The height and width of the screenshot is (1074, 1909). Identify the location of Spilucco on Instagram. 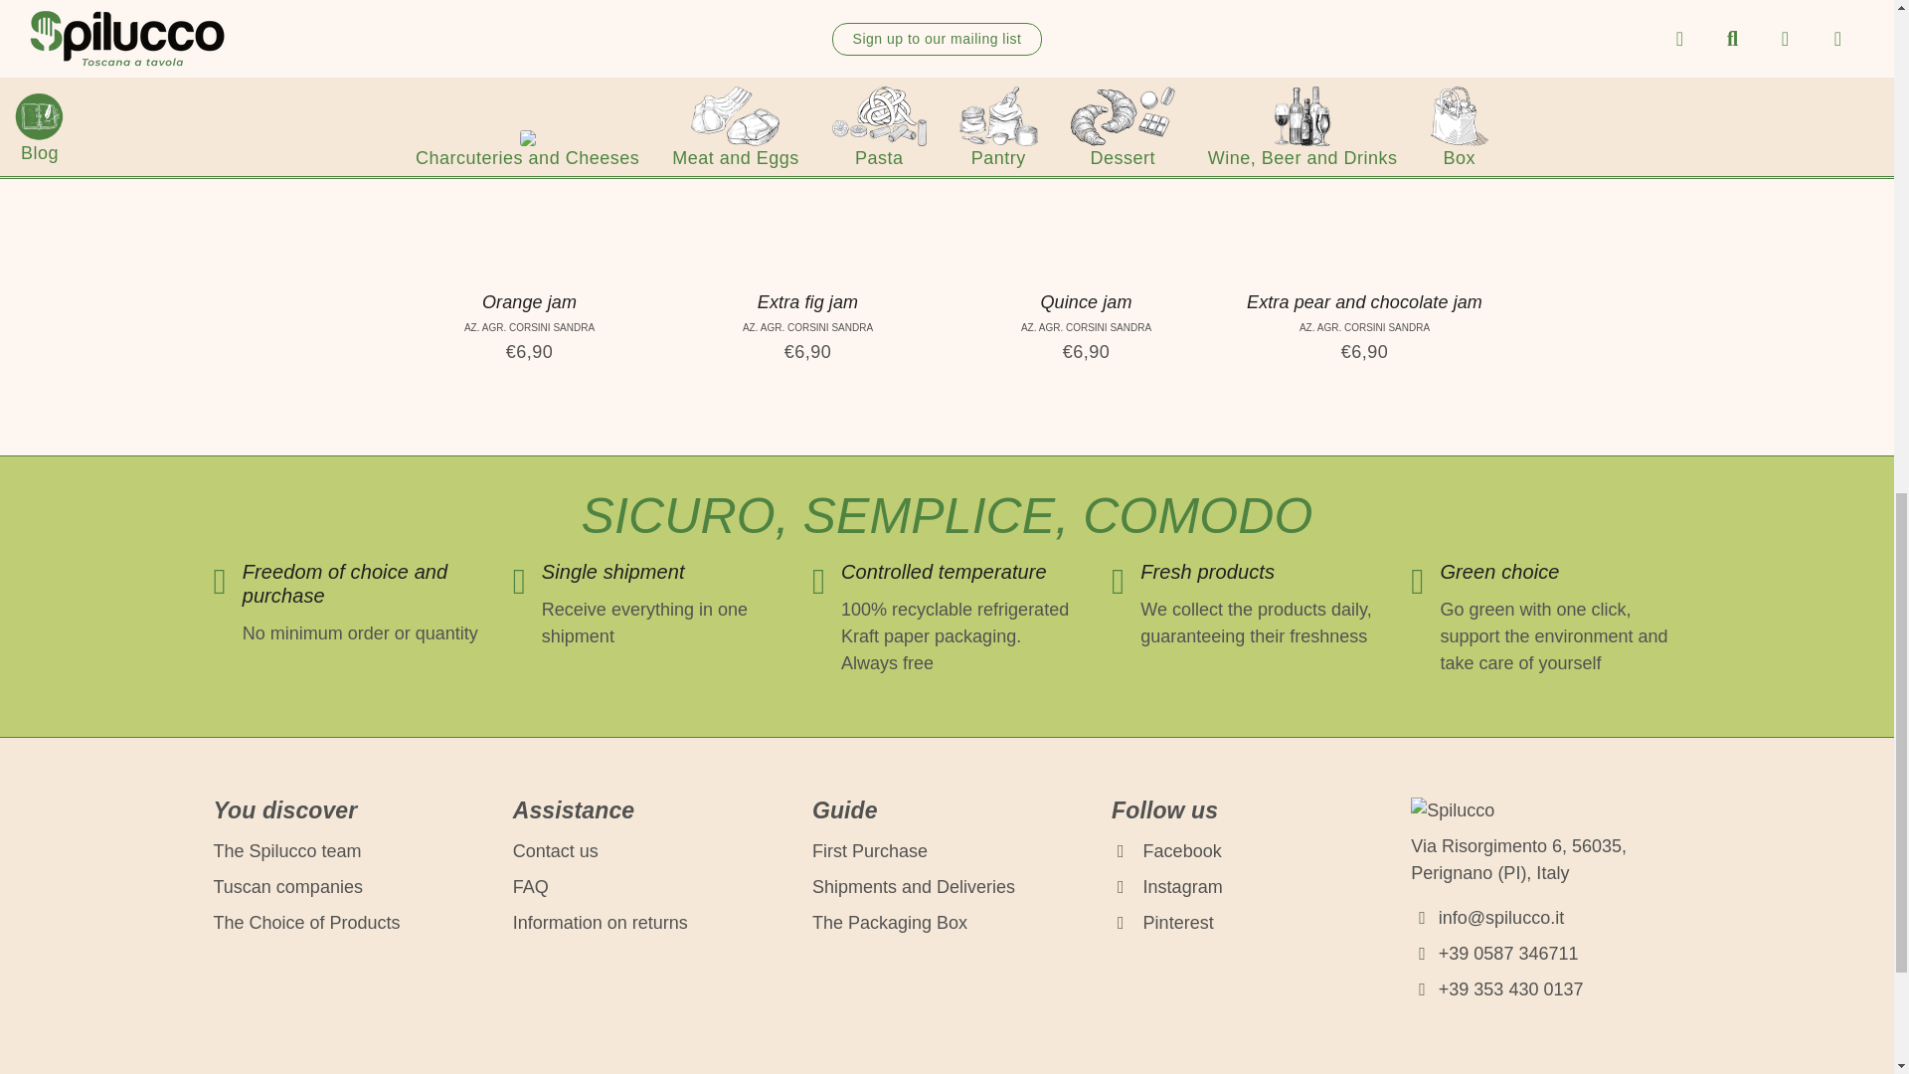
(1167, 887).